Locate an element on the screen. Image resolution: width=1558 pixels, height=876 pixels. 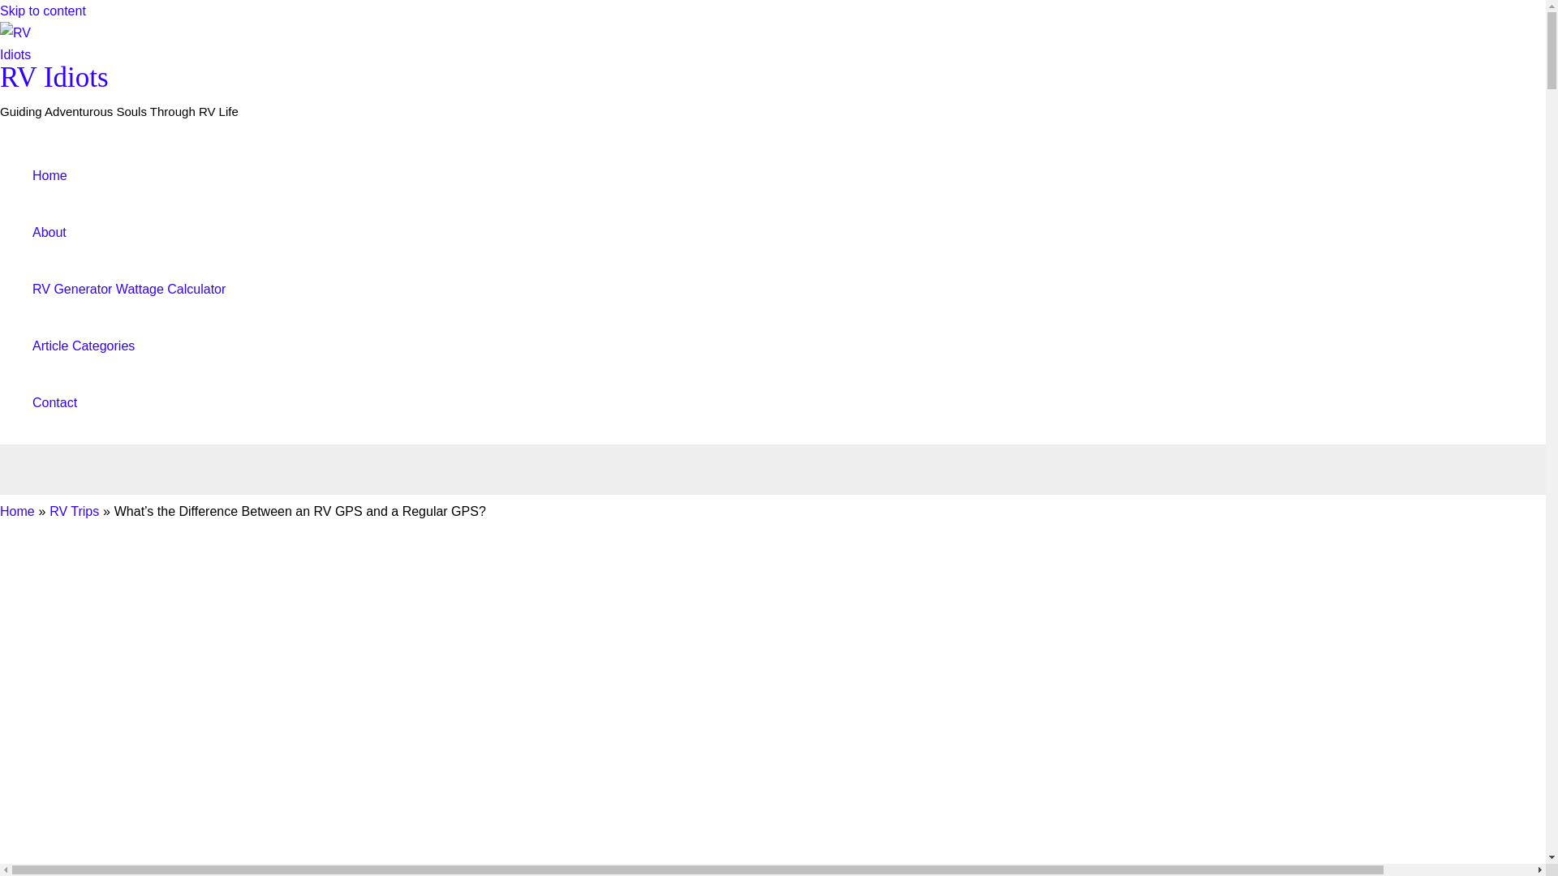
About is located at coordinates (129, 232).